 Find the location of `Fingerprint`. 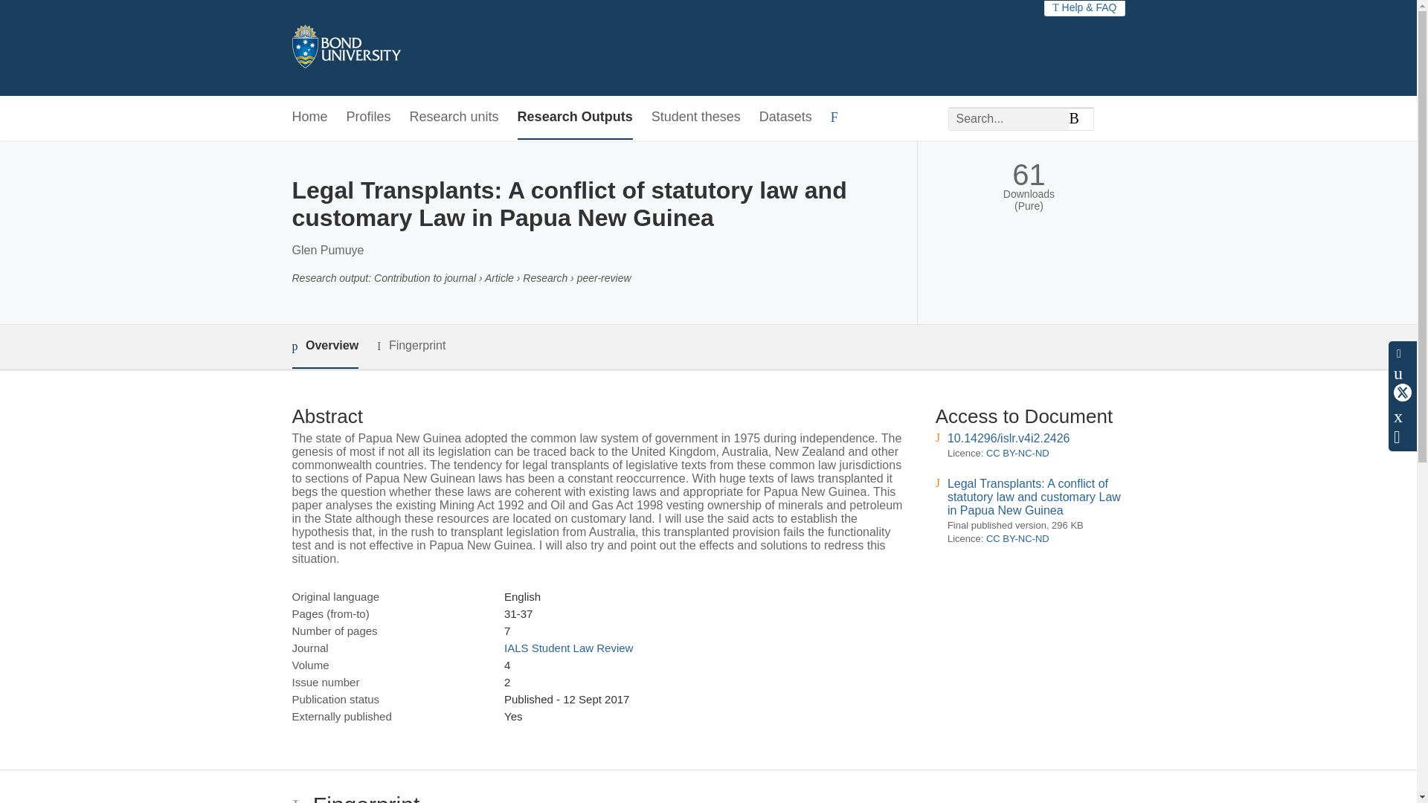

Fingerprint is located at coordinates (411, 346).